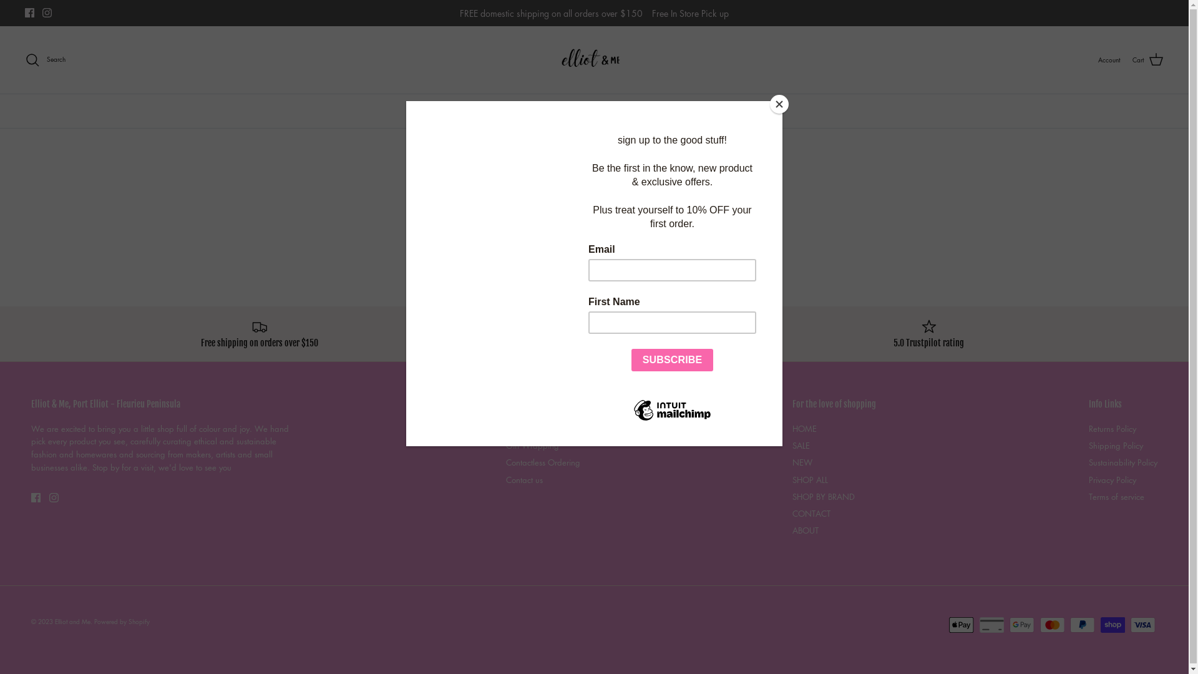 The width and height of the screenshot is (1198, 674). I want to click on Account, so click(1109, 60).